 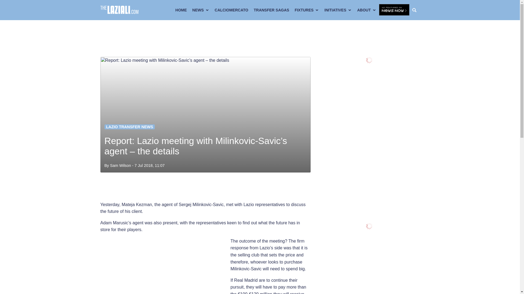 What do you see at coordinates (338, 10) in the screenshot?
I see `INITIATIVES` at bounding box center [338, 10].